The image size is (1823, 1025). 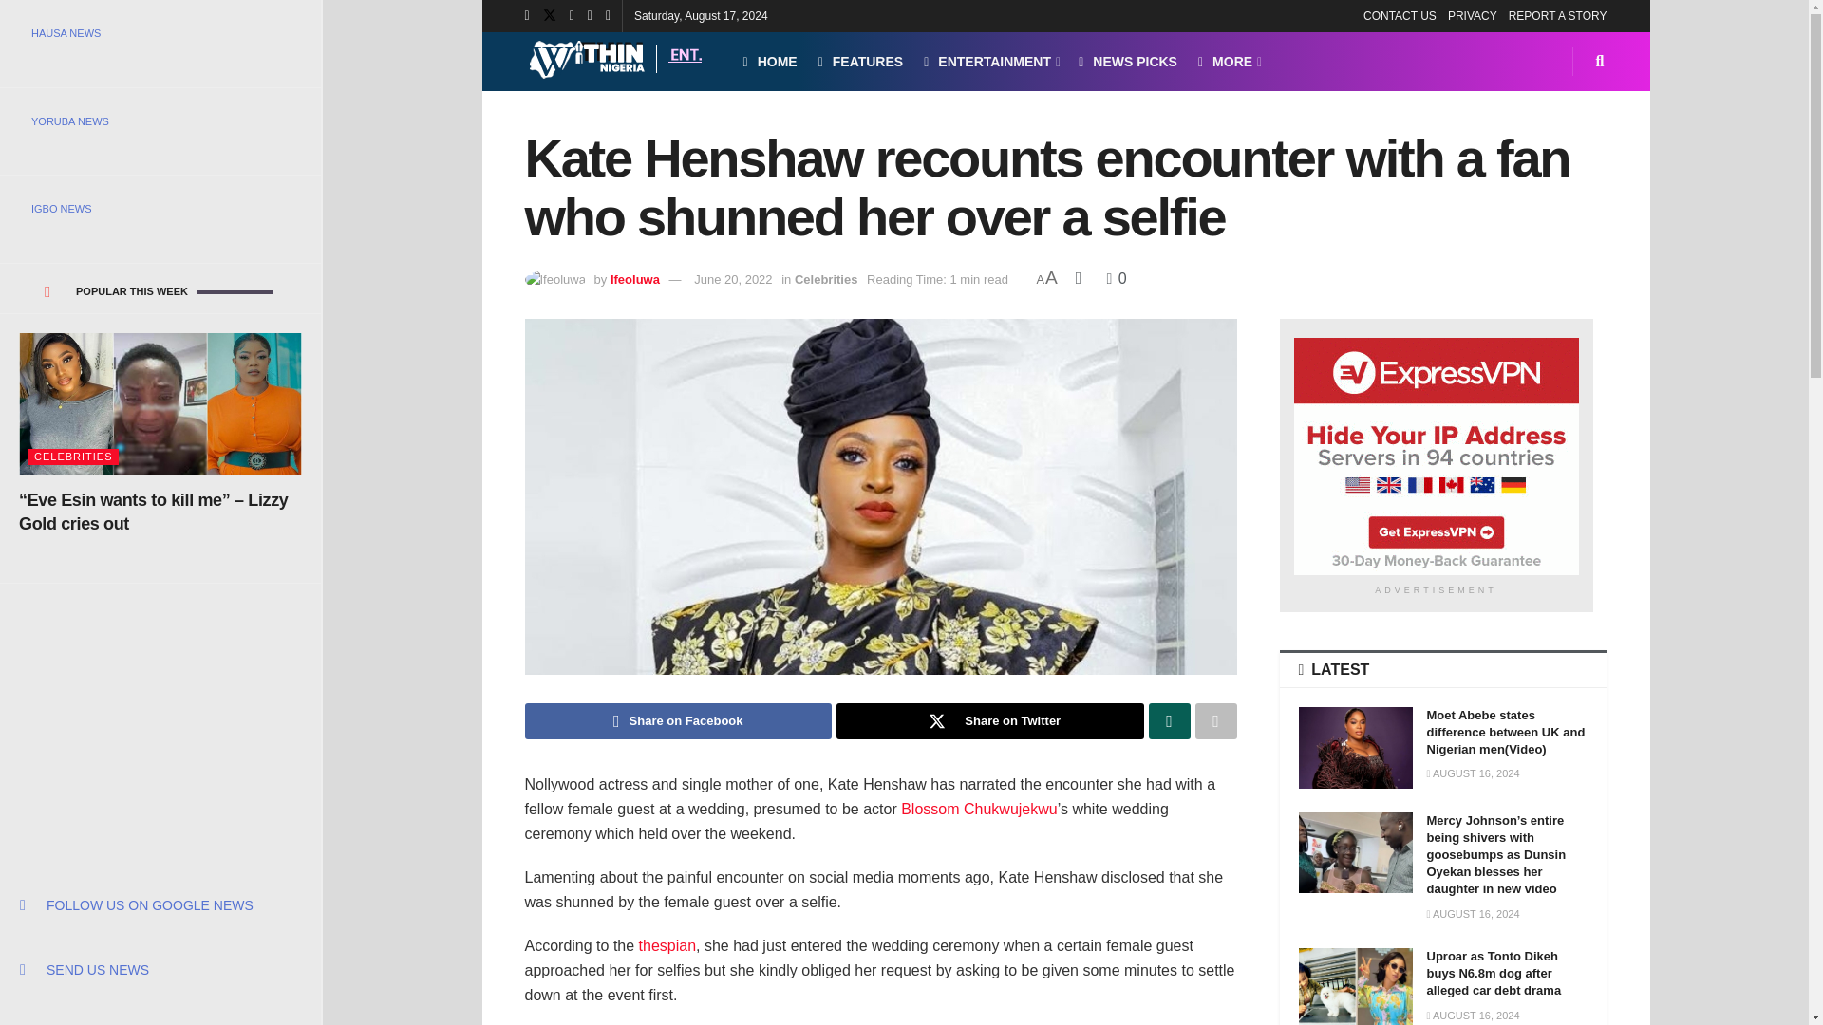 What do you see at coordinates (73, 457) in the screenshot?
I see `CELEBRITIES` at bounding box center [73, 457].